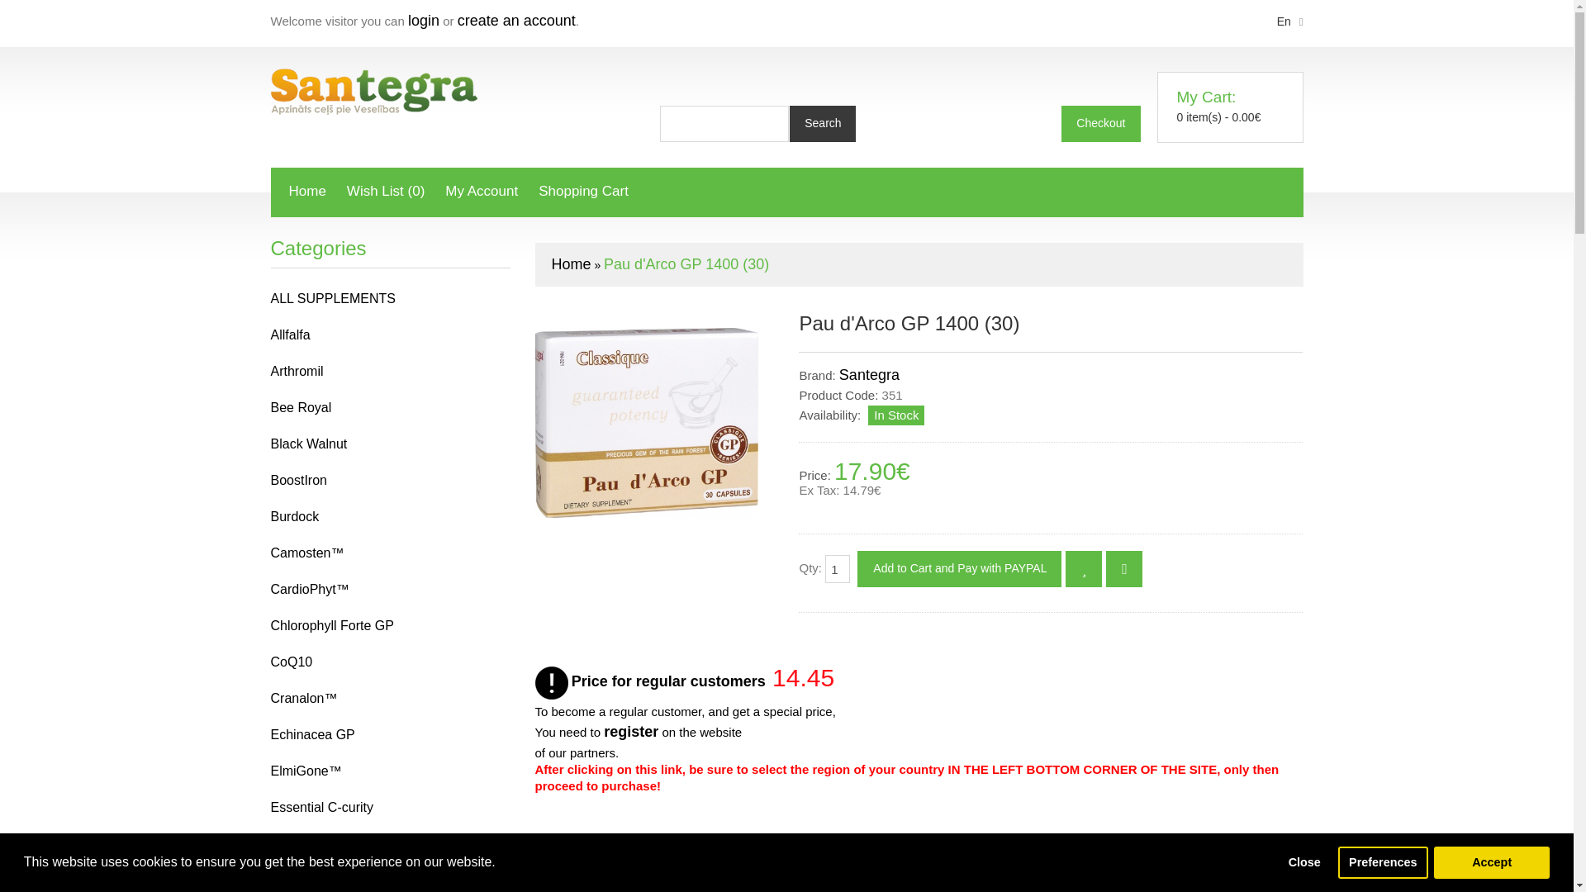  What do you see at coordinates (1383, 861) in the screenshot?
I see `Preferences` at bounding box center [1383, 861].